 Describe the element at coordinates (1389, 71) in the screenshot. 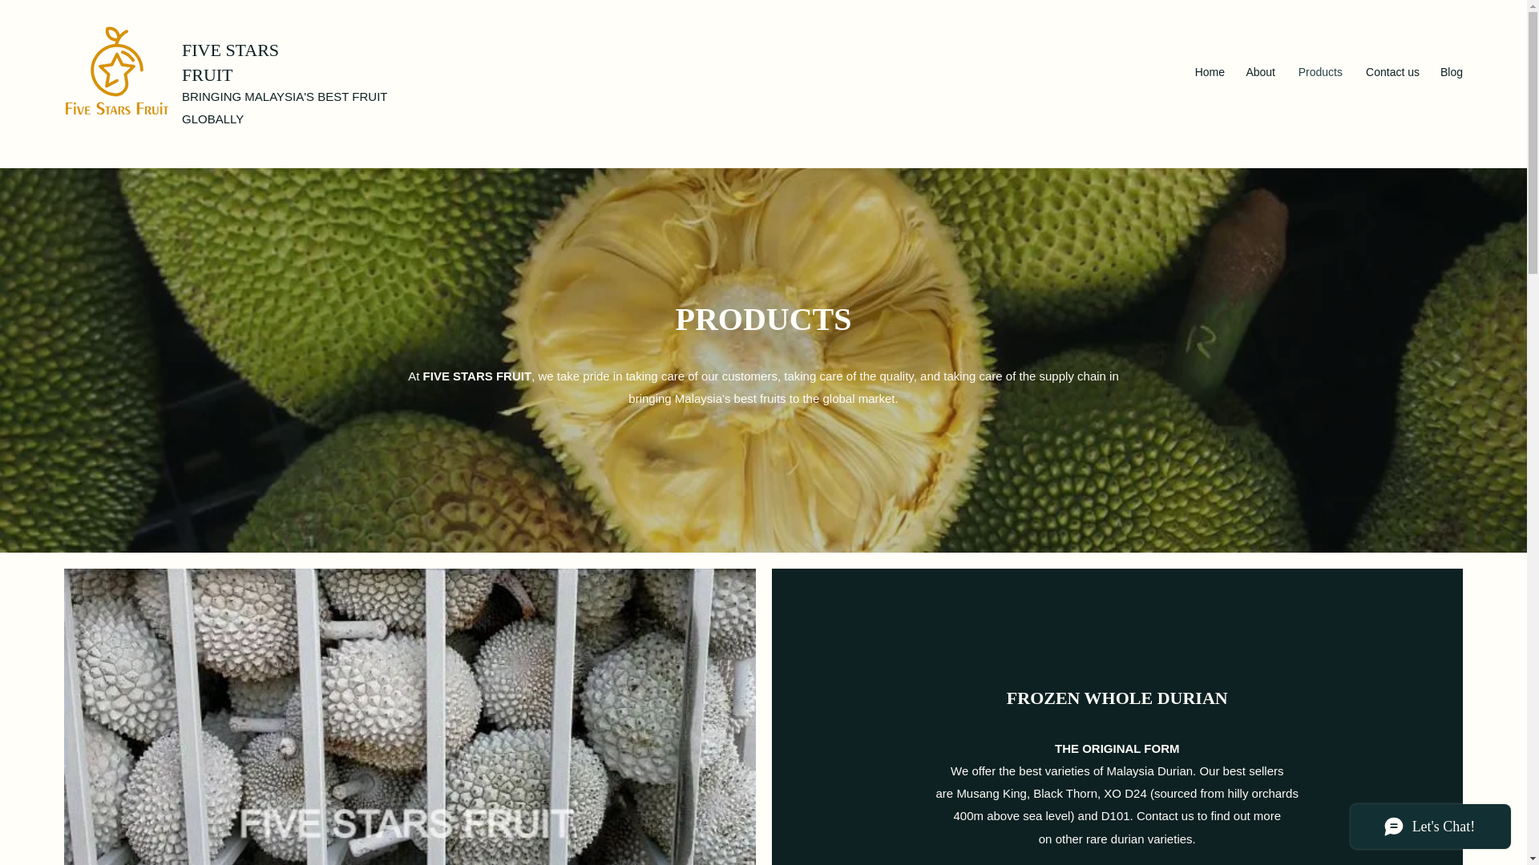

I see `Contact us` at that location.